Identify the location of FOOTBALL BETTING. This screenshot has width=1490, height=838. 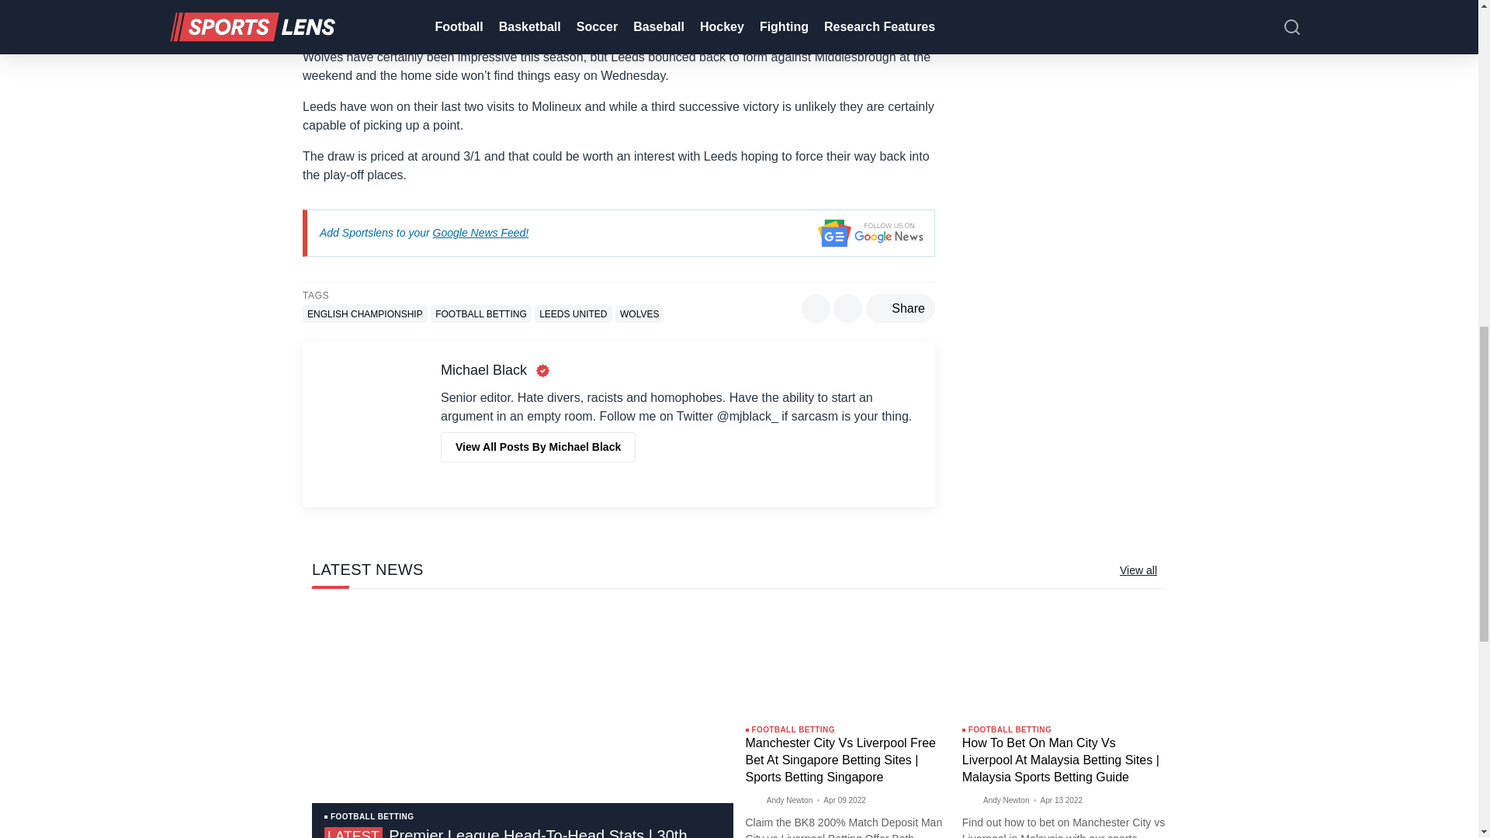
(481, 313).